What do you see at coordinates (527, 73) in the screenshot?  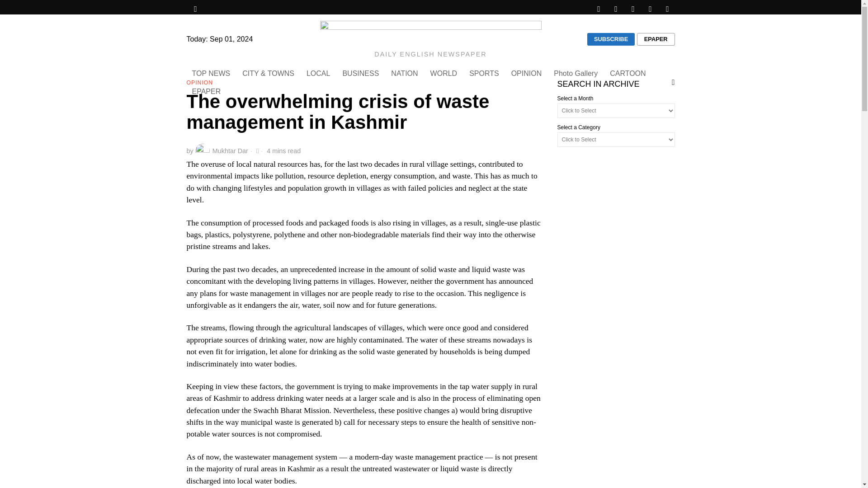 I see `OPINION` at bounding box center [527, 73].